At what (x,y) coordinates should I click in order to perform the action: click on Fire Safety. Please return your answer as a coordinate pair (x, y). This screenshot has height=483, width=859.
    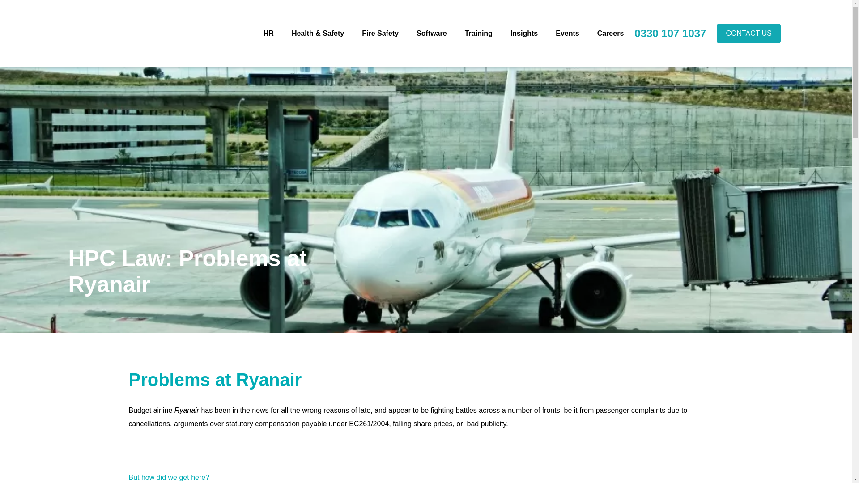
    Looking at the image, I should click on (380, 33).